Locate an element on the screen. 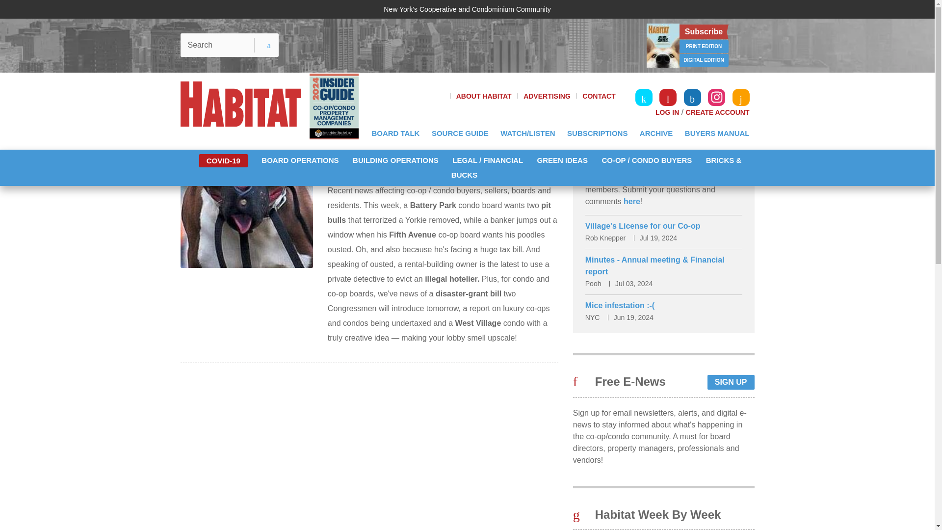  3rd party ad content is located at coordinates (462, 45).